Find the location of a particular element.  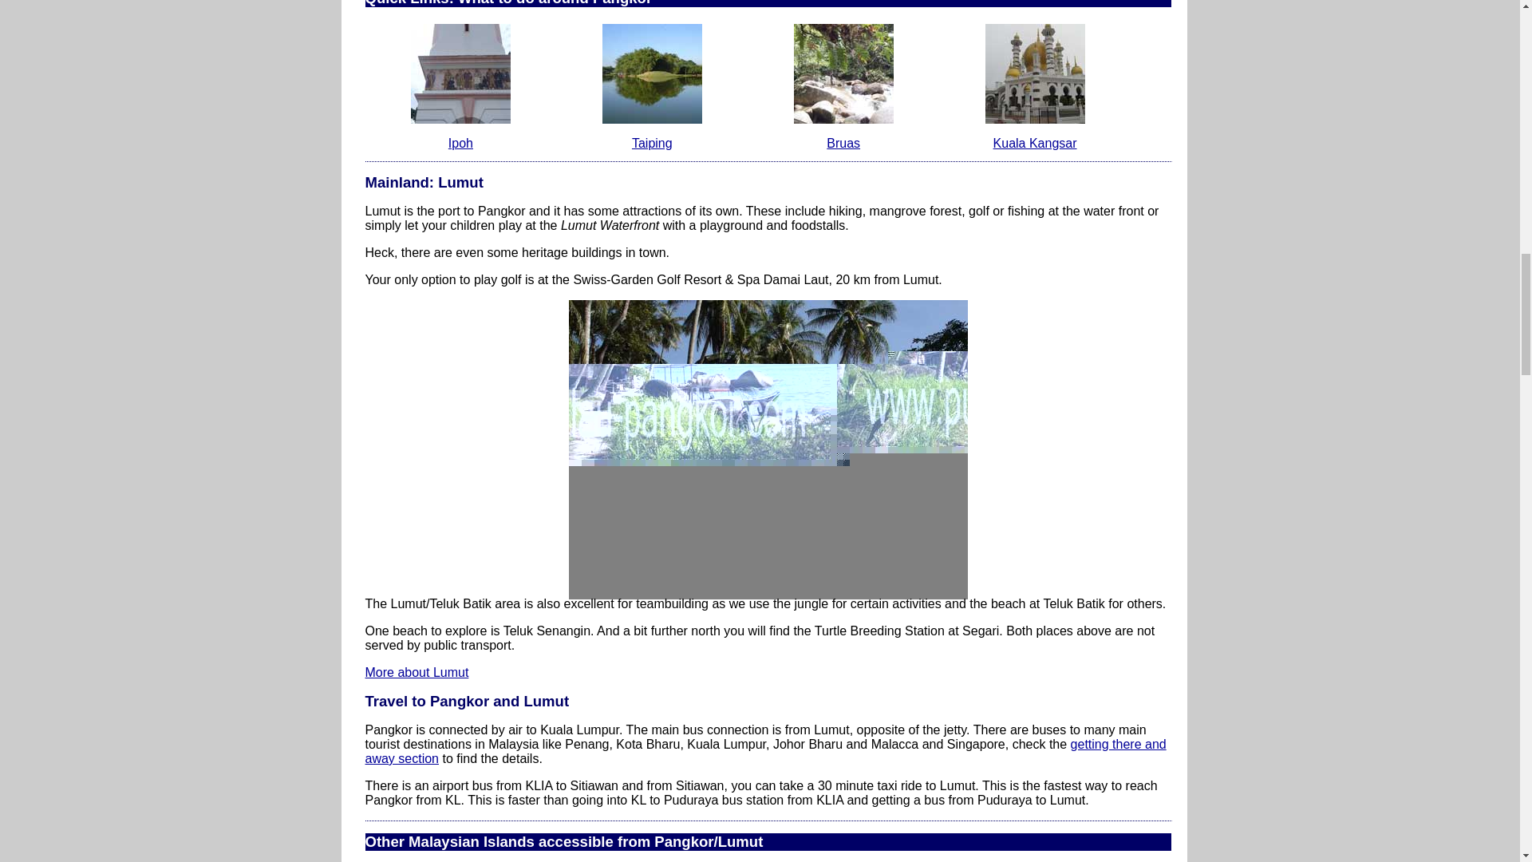

Taiping, Lake Gardens is located at coordinates (651, 73).